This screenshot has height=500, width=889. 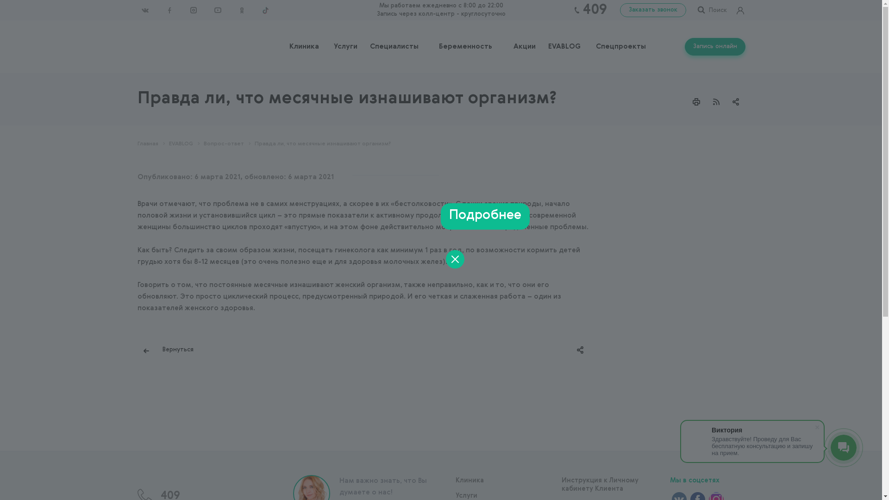 What do you see at coordinates (137, 475) in the screenshot?
I see `EVACLINIC` at bounding box center [137, 475].